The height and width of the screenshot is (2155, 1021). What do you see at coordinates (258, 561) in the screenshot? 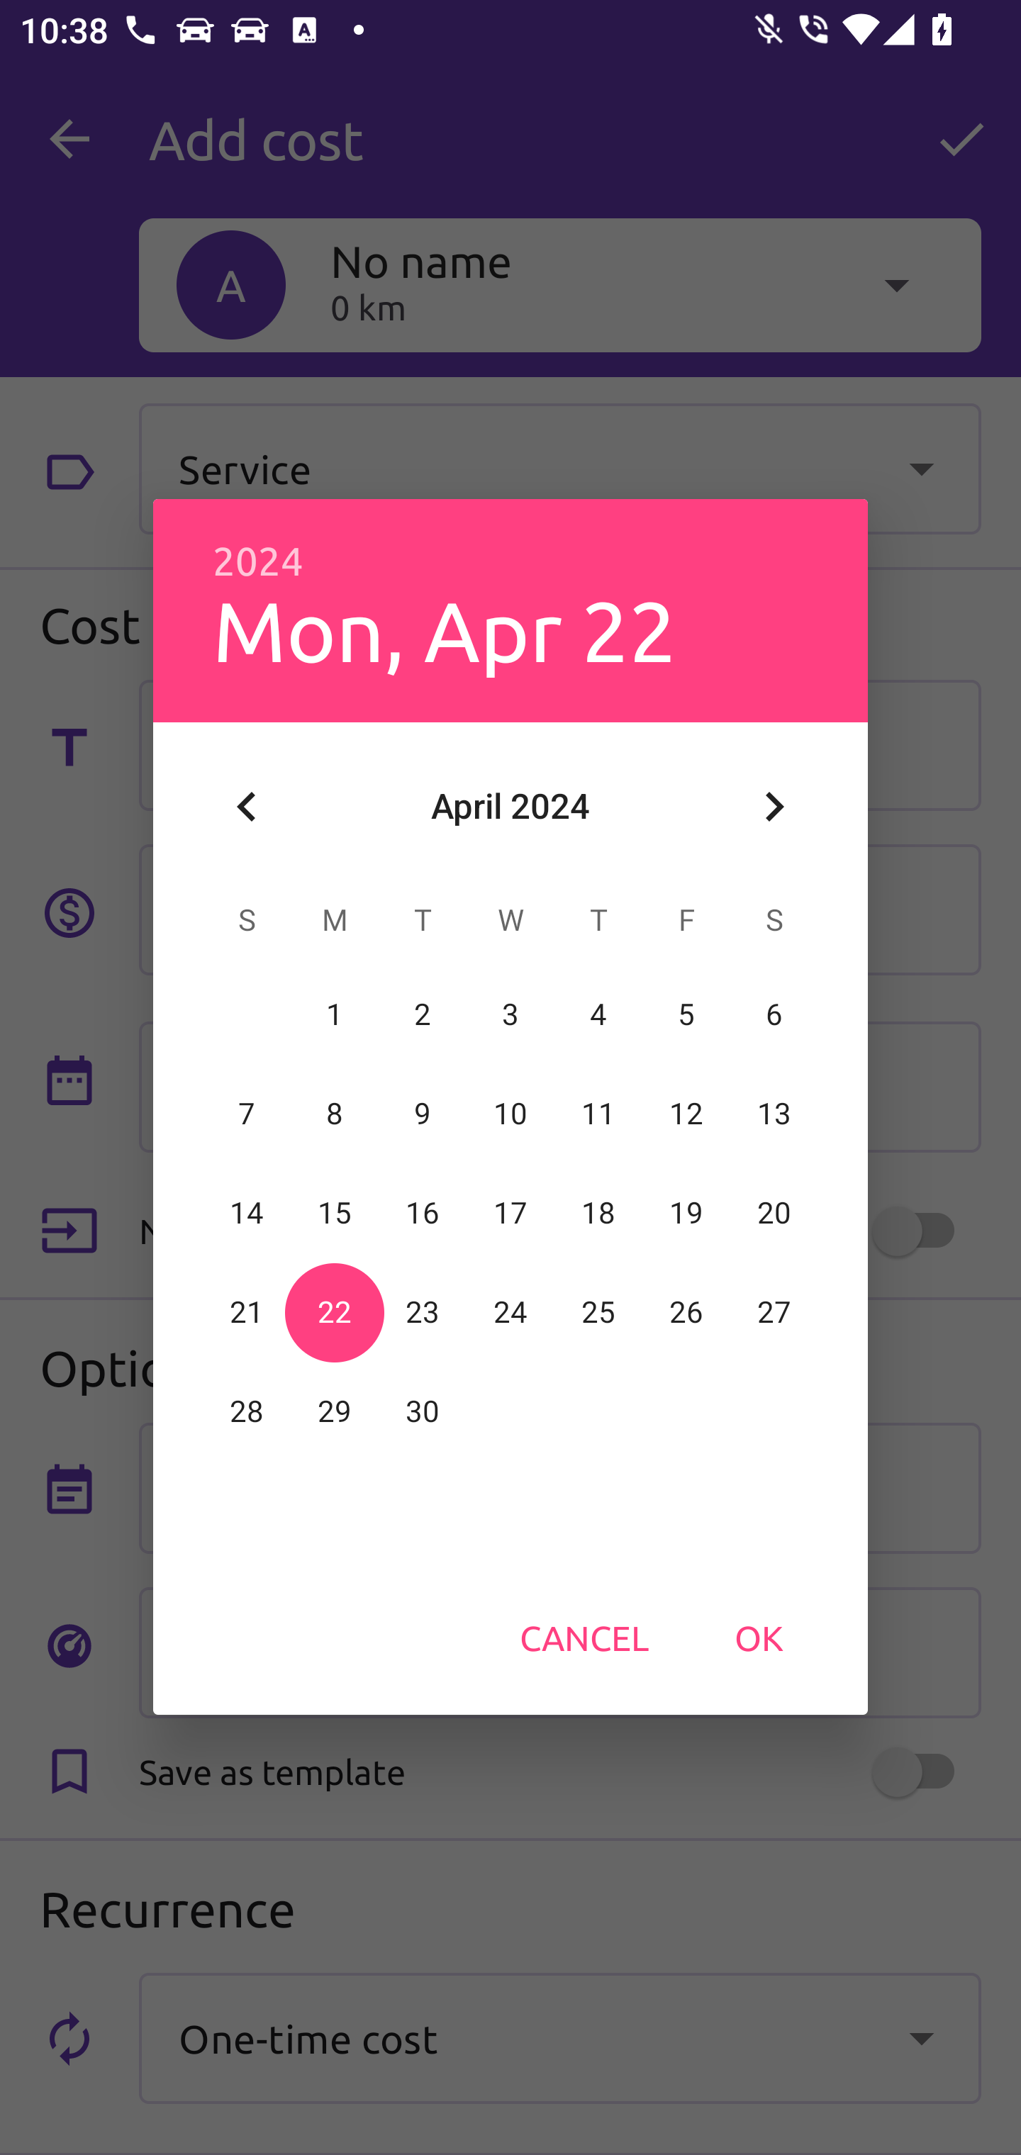
I see `2024` at bounding box center [258, 561].